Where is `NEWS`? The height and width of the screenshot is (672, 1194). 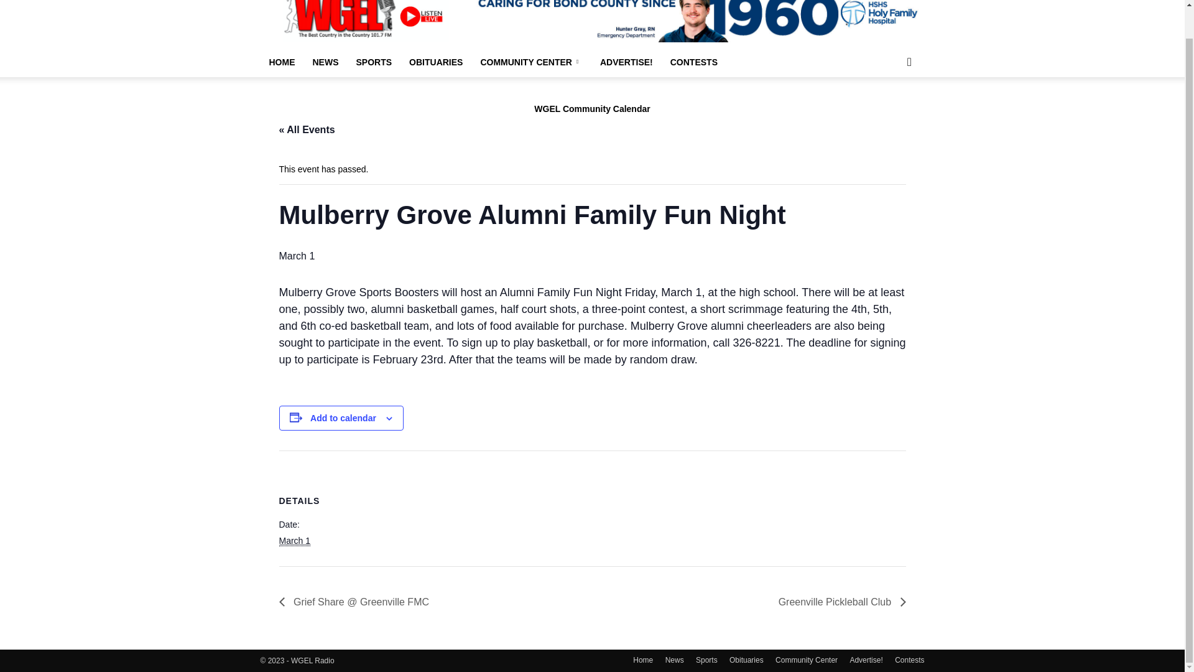
NEWS is located at coordinates (325, 62).